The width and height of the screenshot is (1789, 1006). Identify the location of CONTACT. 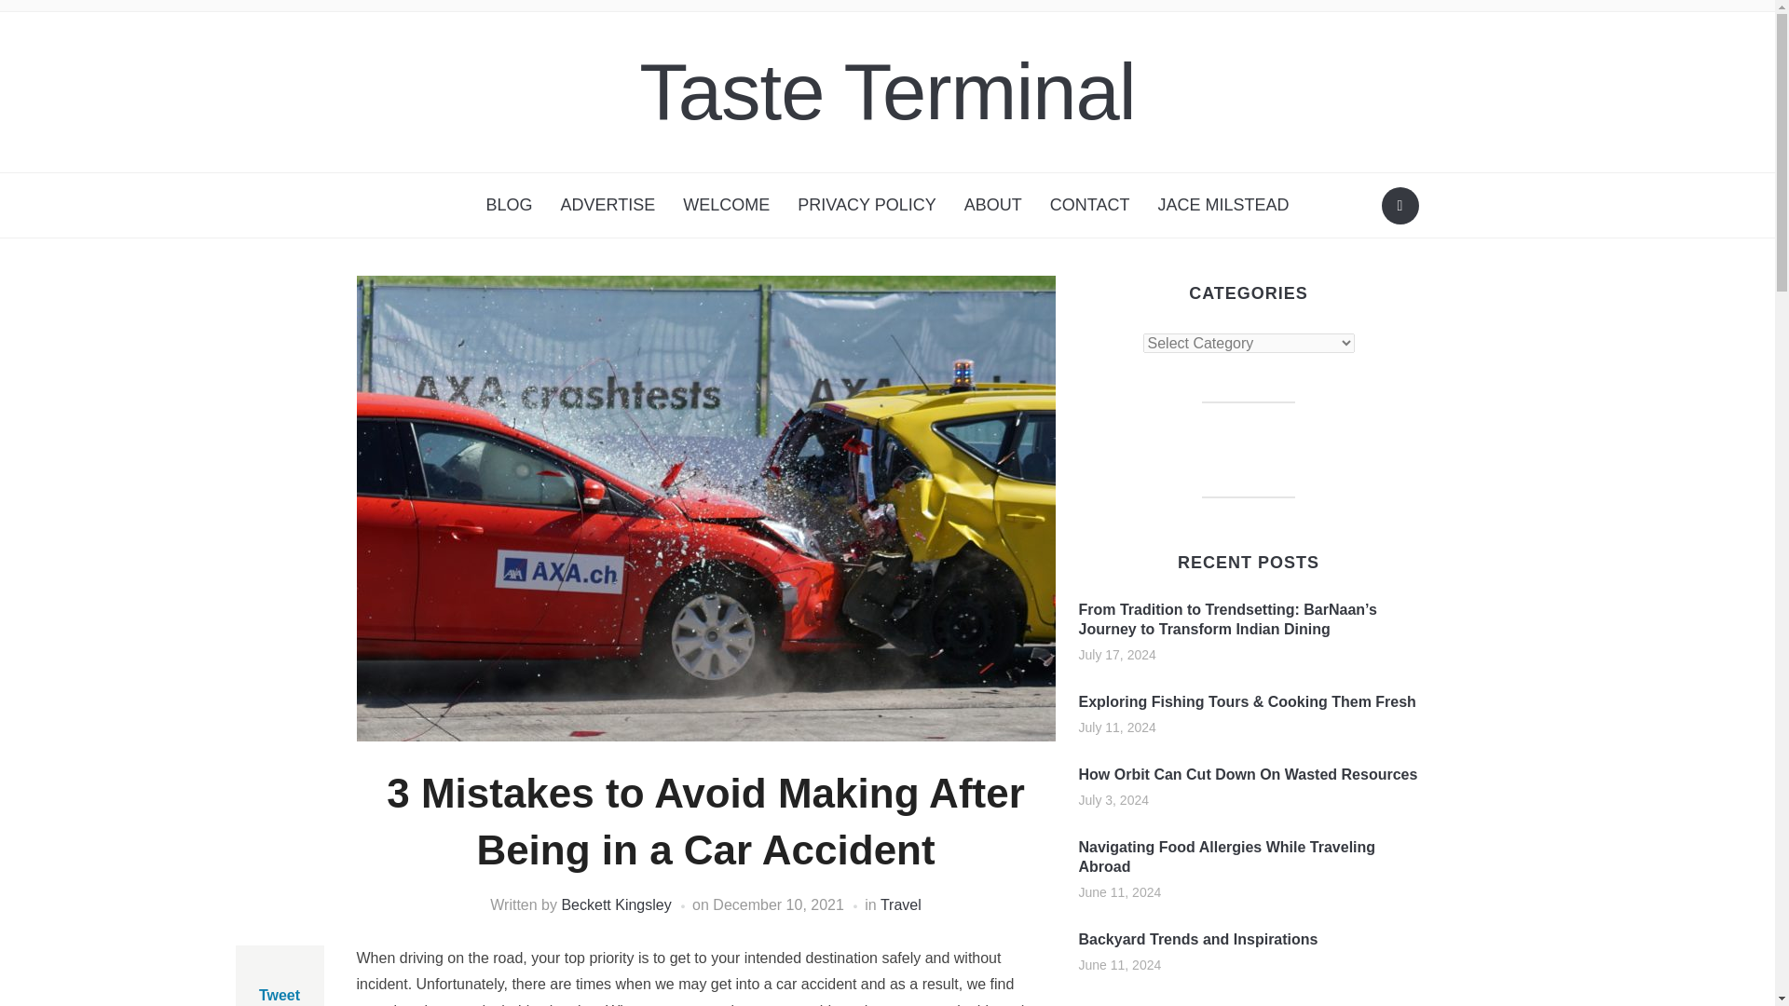
(1090, 205).